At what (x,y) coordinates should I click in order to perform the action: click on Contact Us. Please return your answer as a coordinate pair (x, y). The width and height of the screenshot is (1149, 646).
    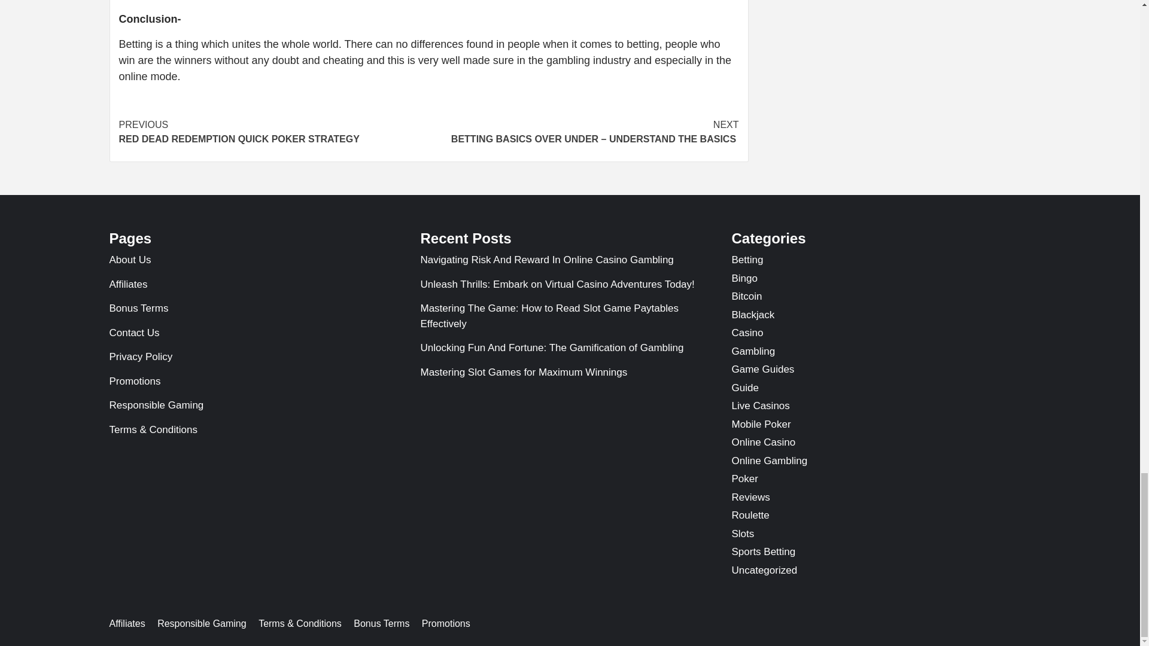
    Looking at the image, I should click on (259, 336).